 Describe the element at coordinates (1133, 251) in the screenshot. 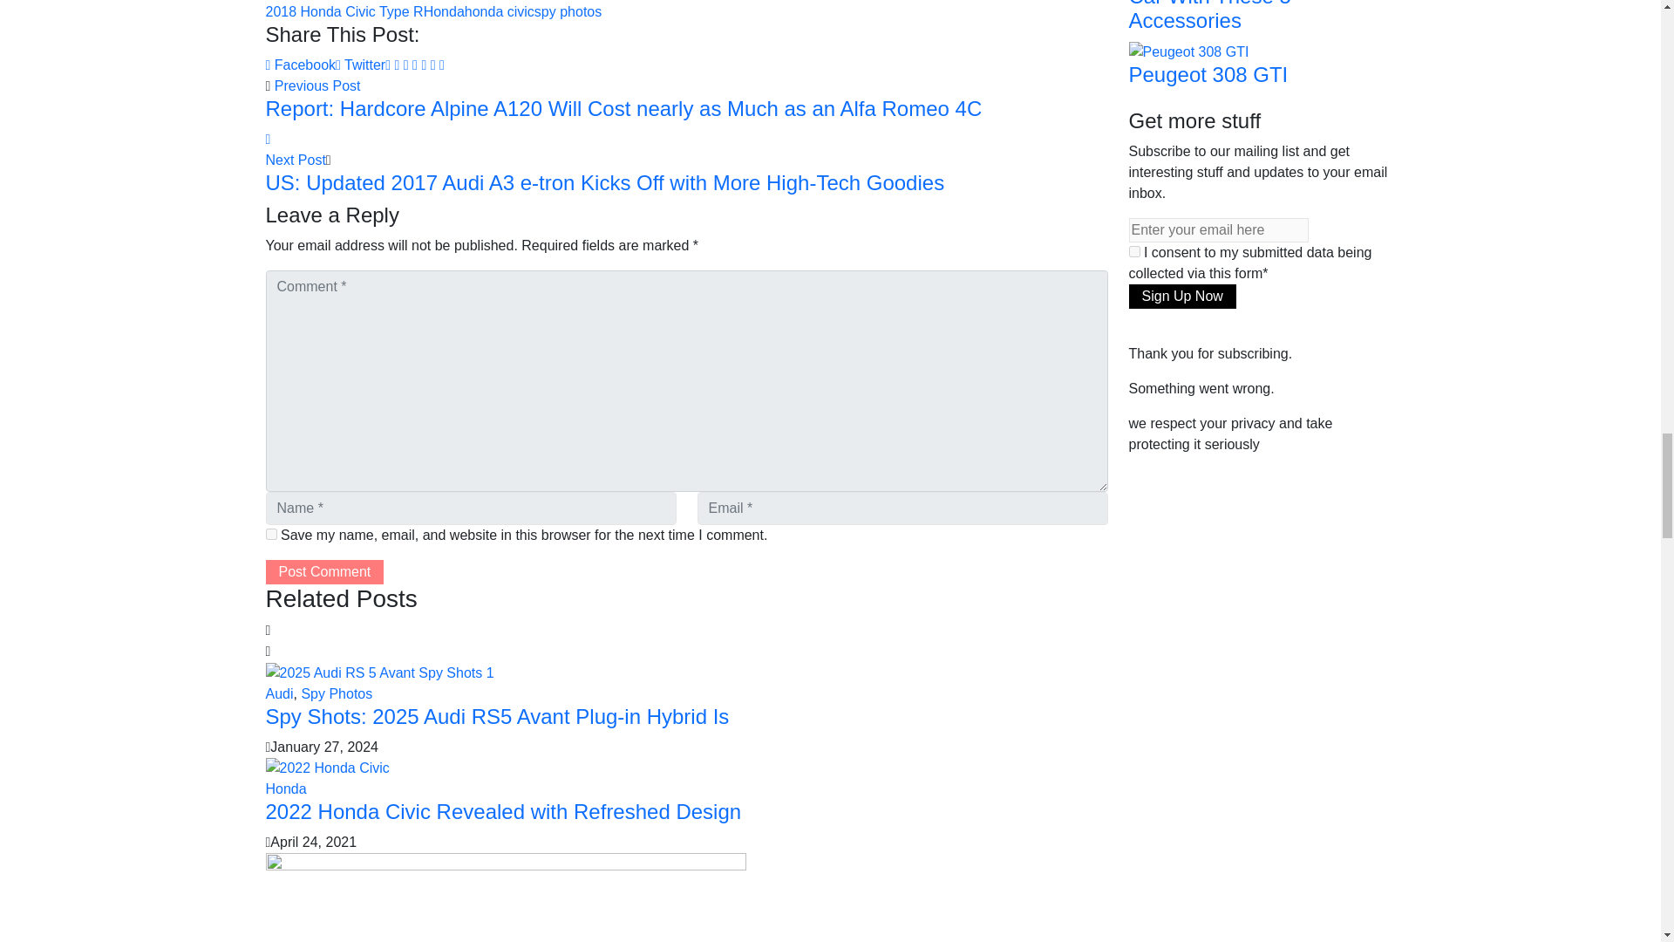

I see `on` at that location.